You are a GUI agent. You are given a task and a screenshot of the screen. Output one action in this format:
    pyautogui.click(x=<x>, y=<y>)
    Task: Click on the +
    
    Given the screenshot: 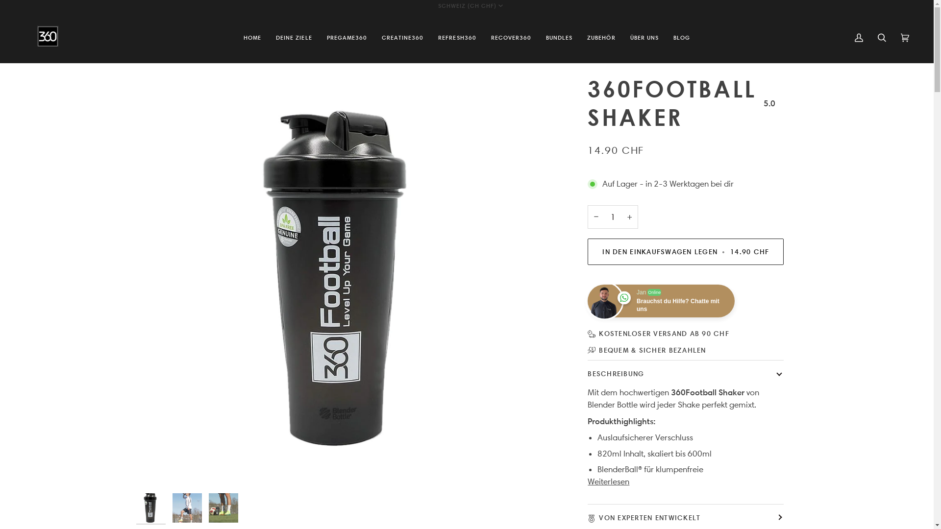 What is the action you would take?
    pyautogui.click(x=629, y=217)
    